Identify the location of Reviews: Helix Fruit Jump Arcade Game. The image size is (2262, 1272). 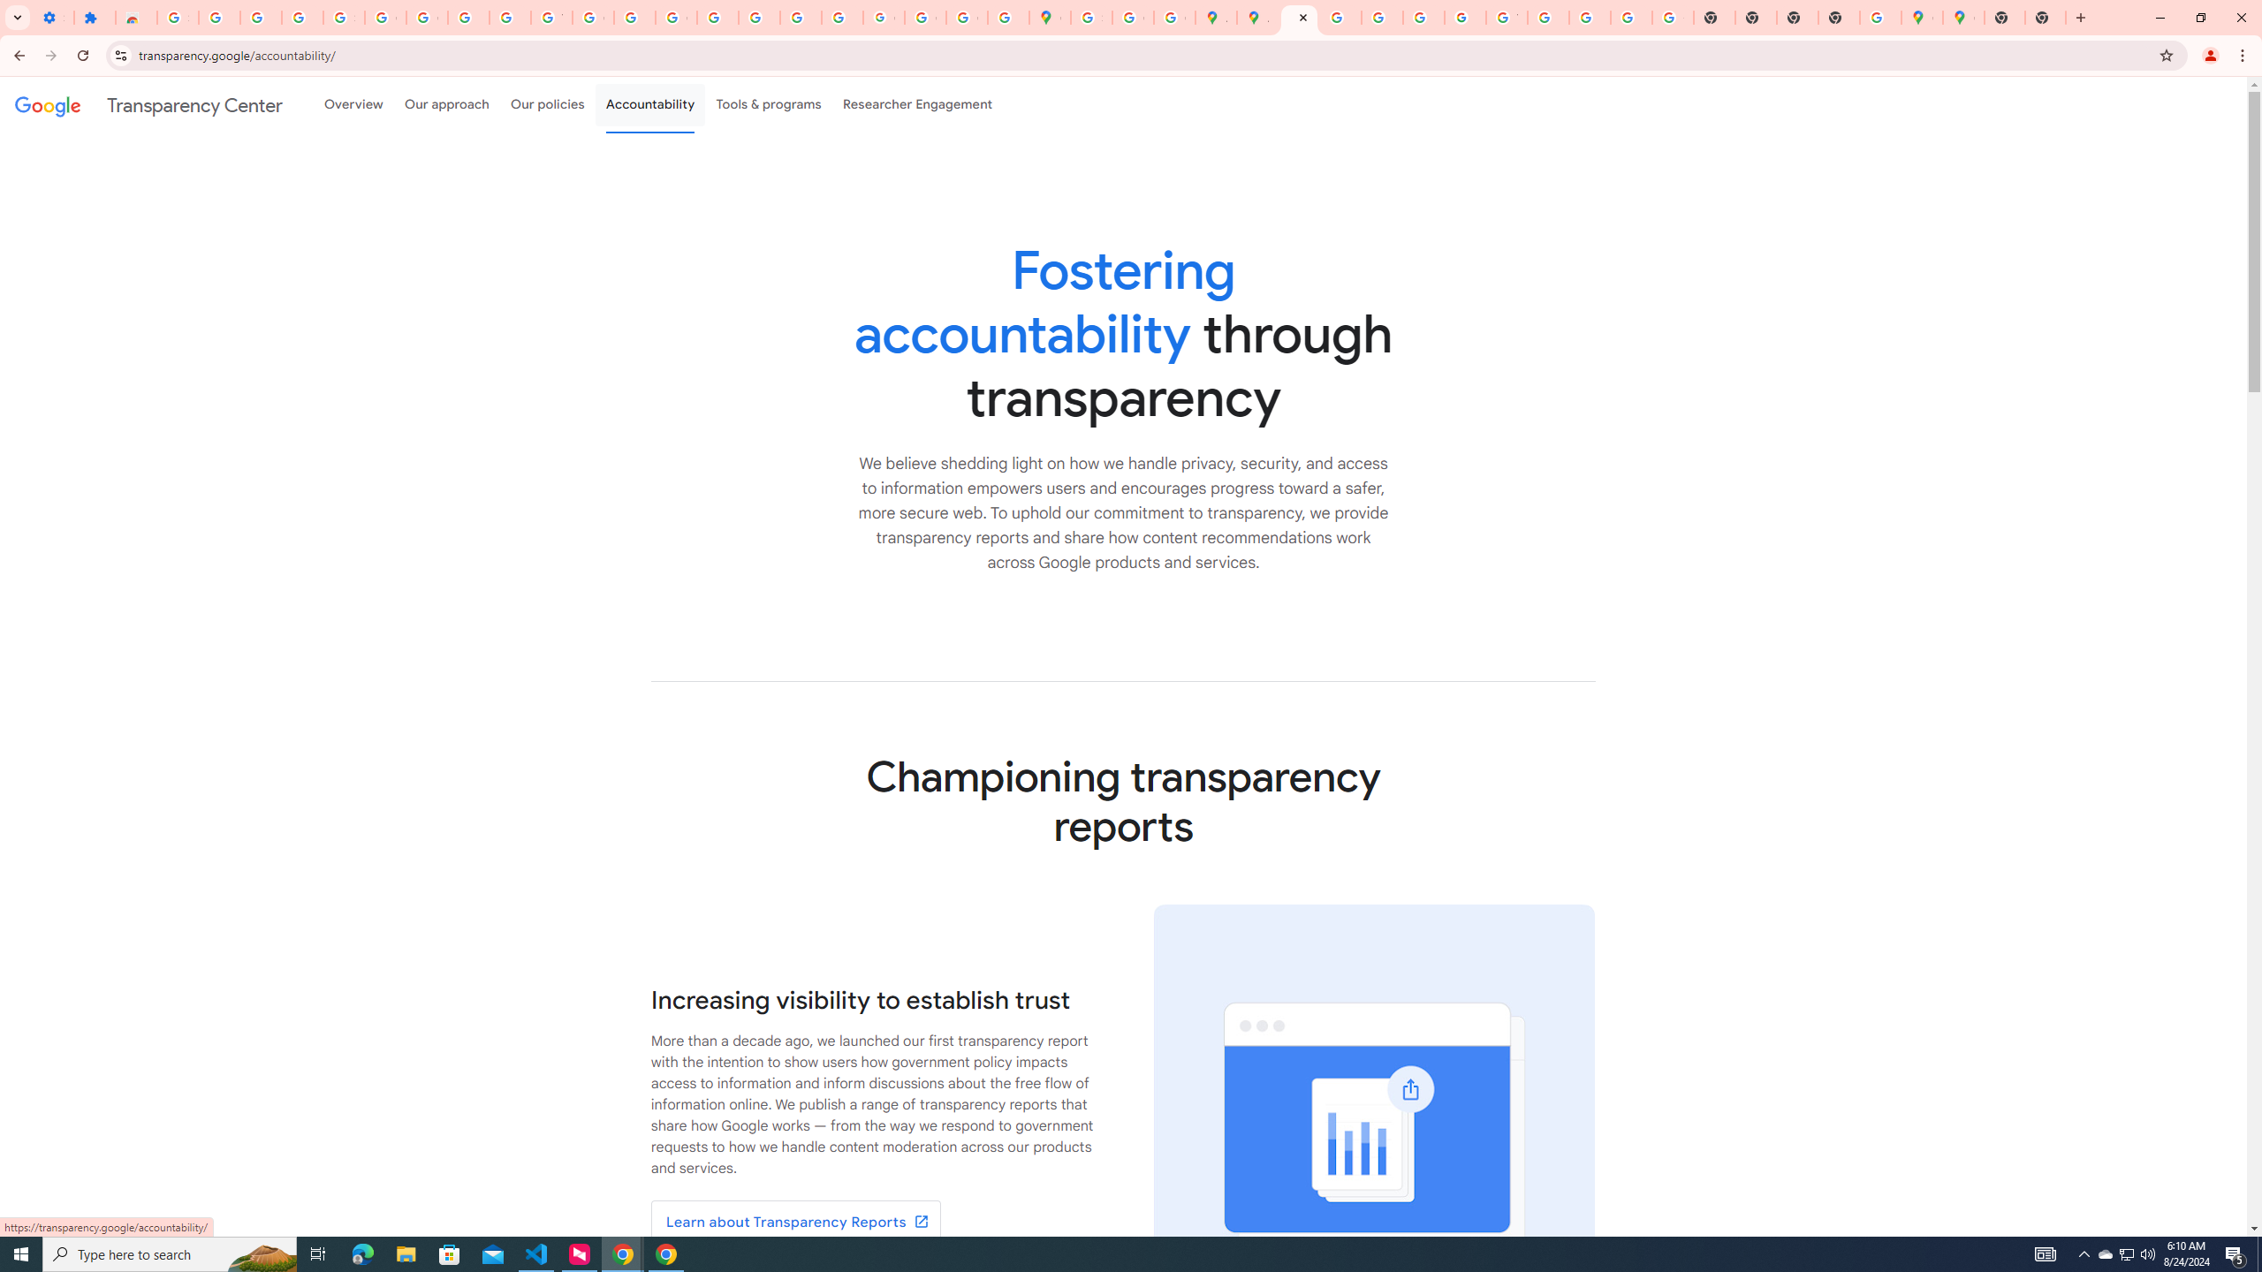
(136, 18).